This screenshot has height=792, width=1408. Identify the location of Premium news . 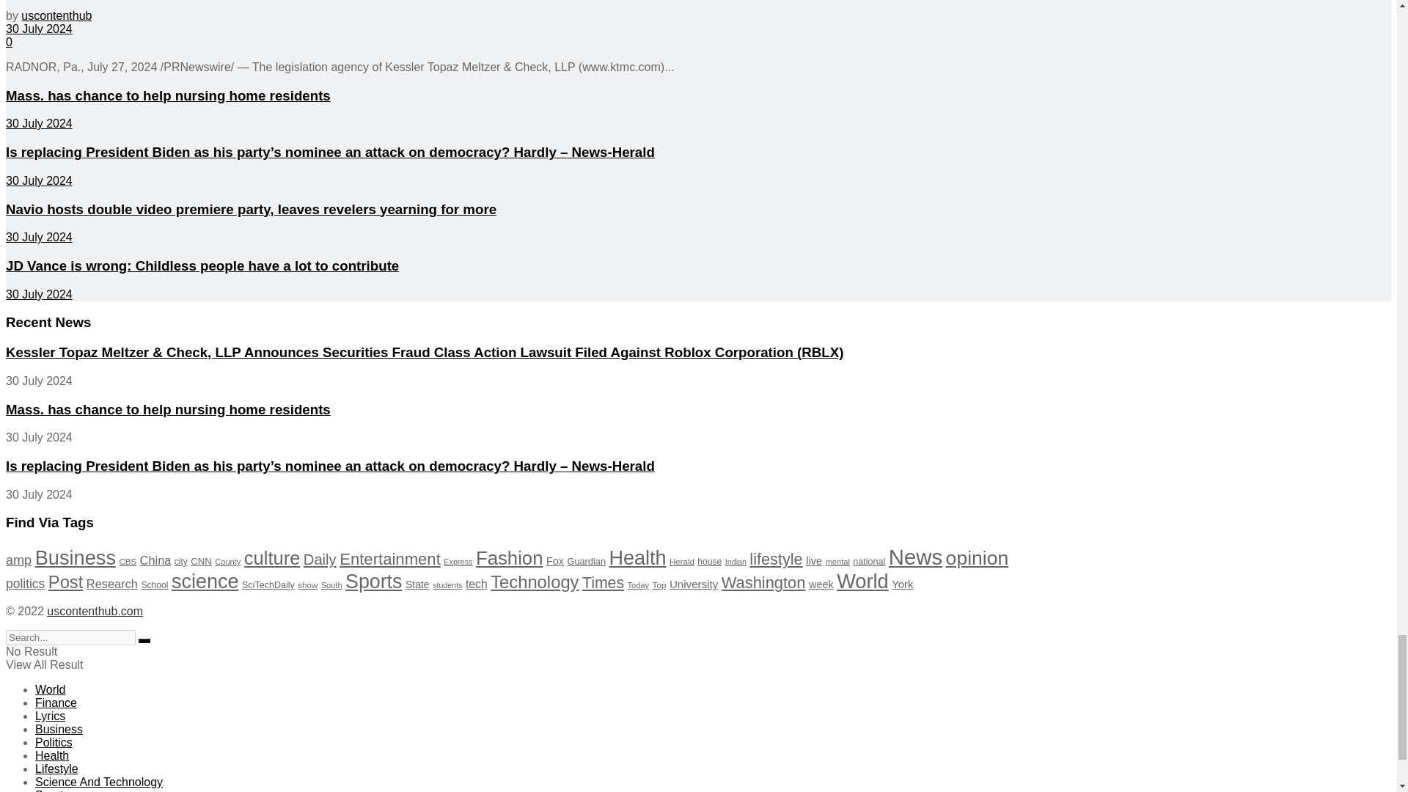
(95, 612).